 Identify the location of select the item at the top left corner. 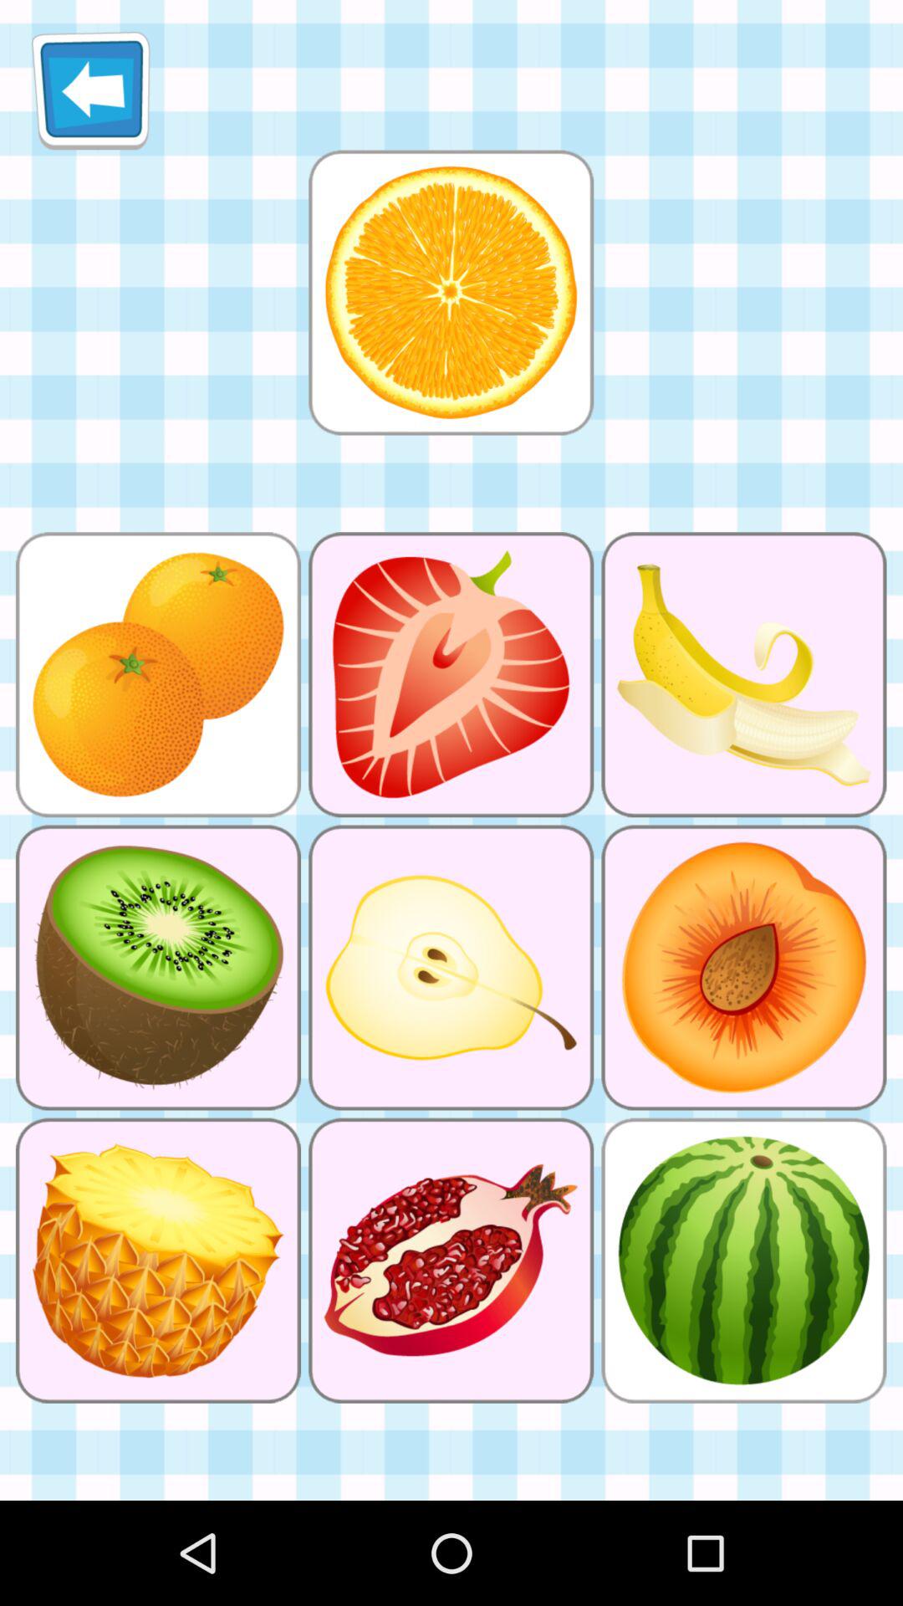
(90, 90).